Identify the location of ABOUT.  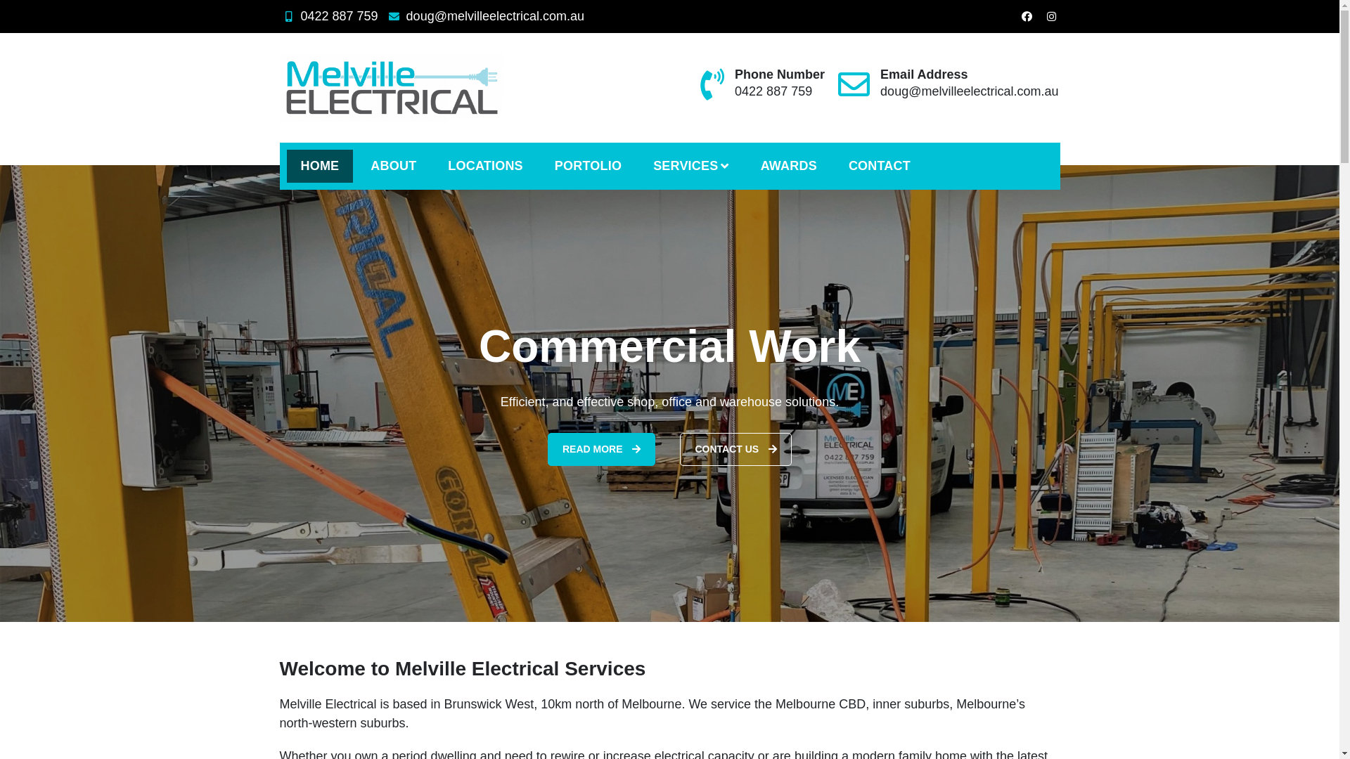
(393, 166).